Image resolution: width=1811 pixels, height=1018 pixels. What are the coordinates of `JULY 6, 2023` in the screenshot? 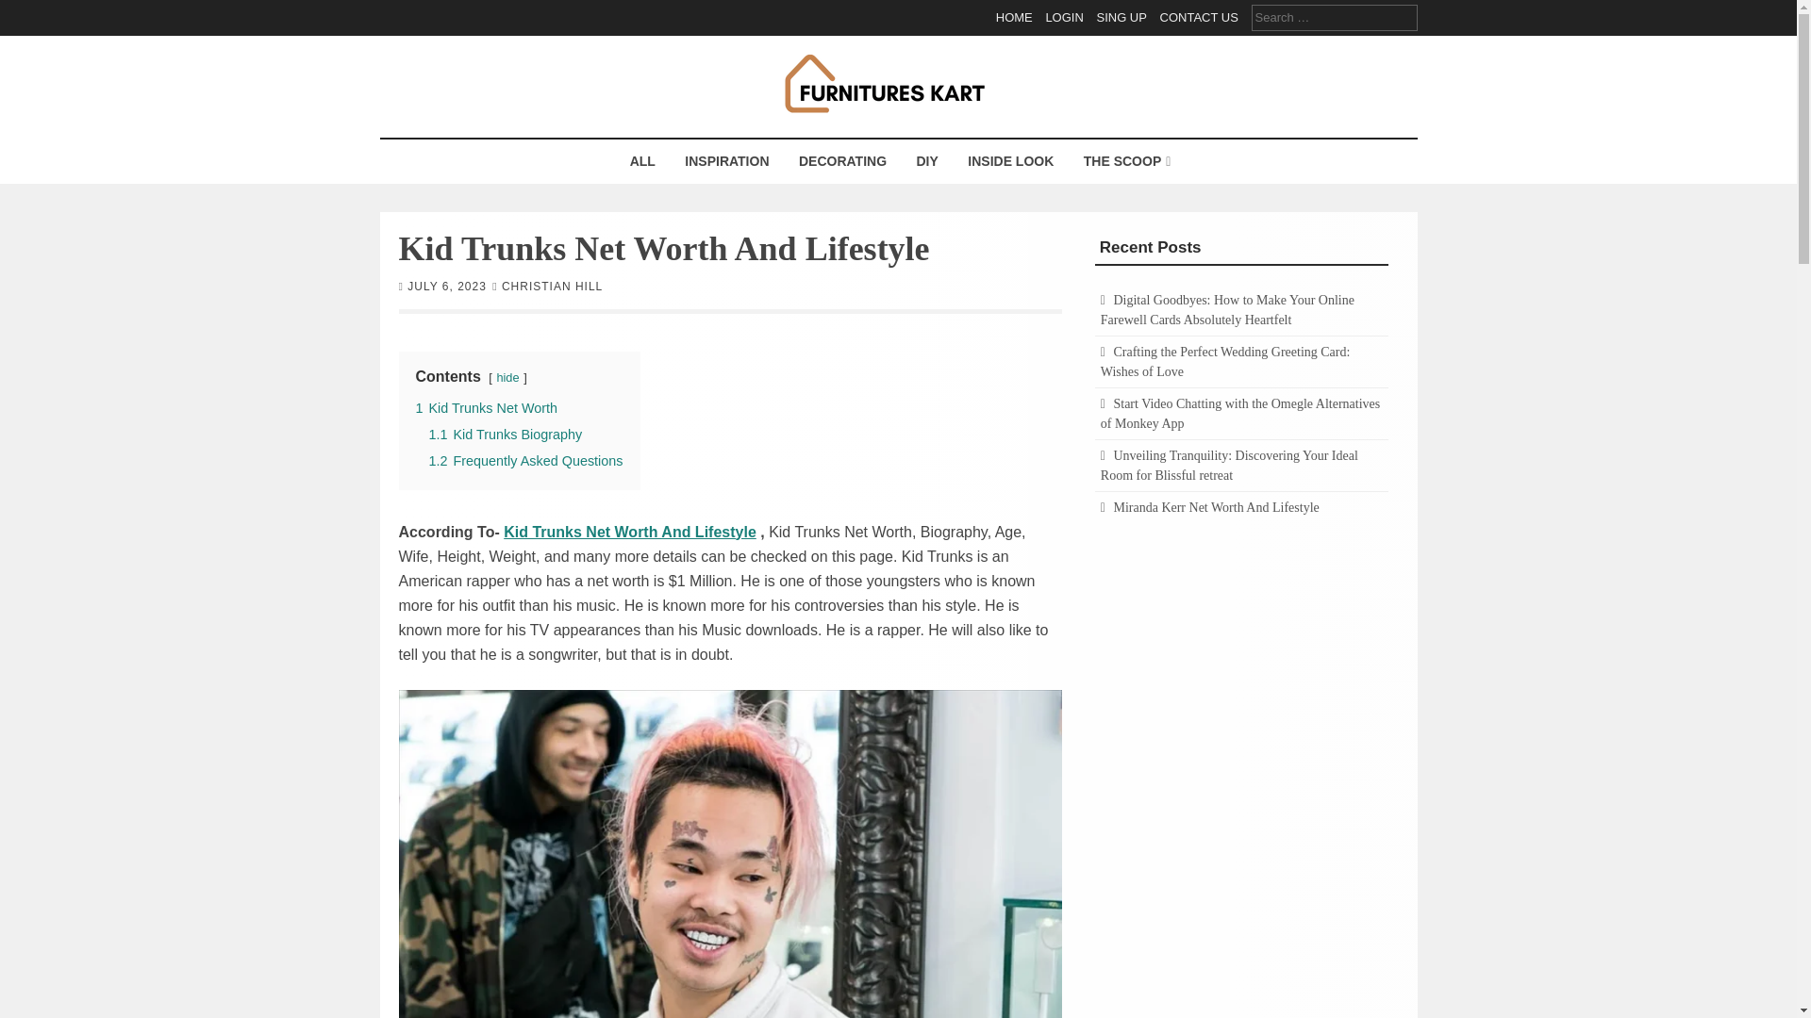 It's located at (447, 285).